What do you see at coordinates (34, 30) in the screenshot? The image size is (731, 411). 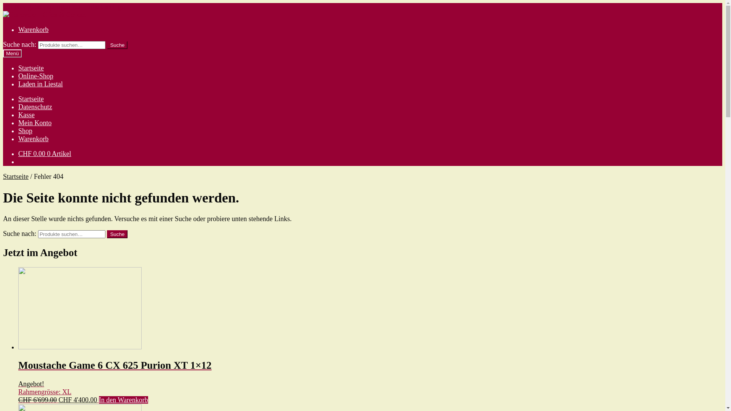 I see `Warenkorb` at bounding box center [34, 30].